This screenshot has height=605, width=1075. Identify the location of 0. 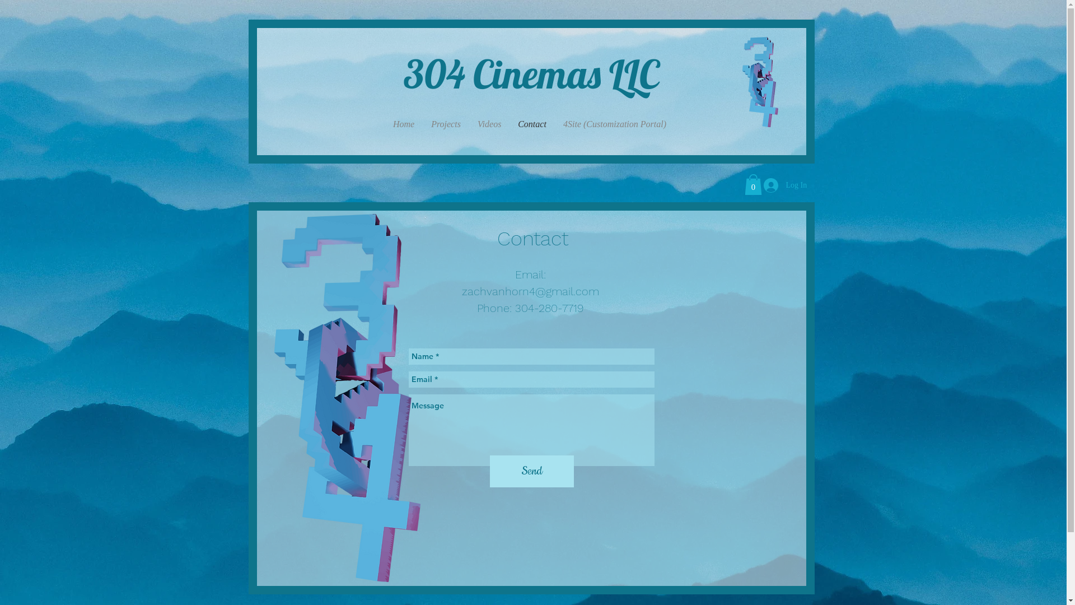
(754, 185).